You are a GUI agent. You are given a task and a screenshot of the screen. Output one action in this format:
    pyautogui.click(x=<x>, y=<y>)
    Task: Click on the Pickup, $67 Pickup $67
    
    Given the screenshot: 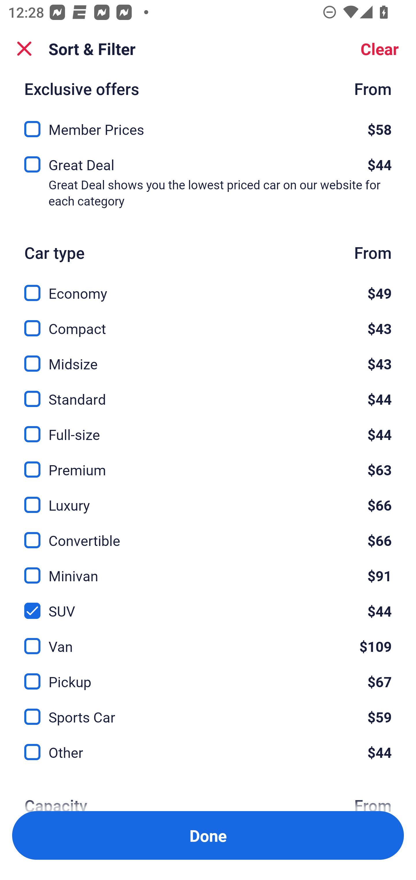 What is the action you would take?
    pyautogui.click(x=208, y=675)
    